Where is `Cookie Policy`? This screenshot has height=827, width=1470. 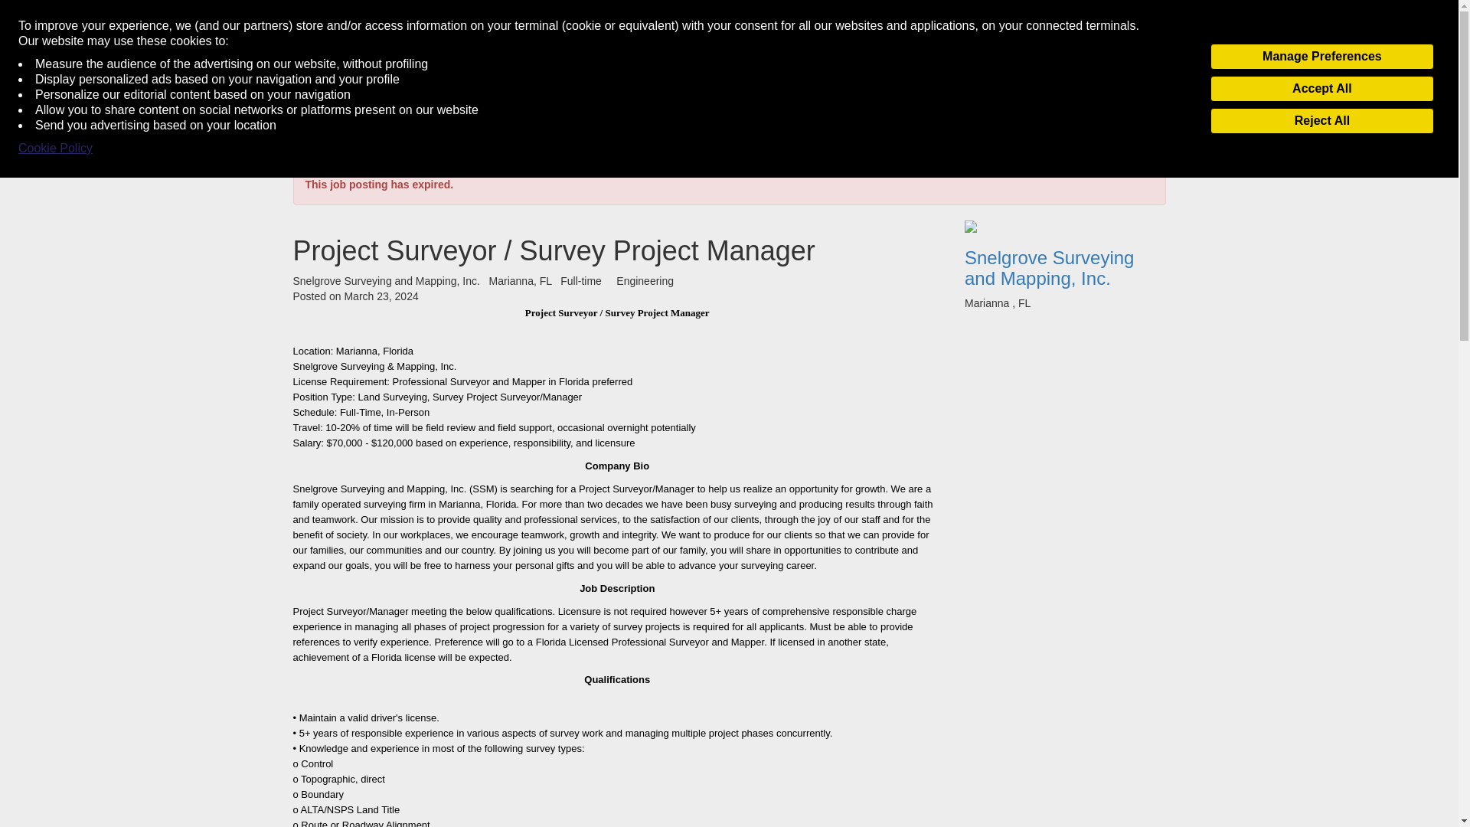 Cookie Policy is located at coordinates (55, 149).